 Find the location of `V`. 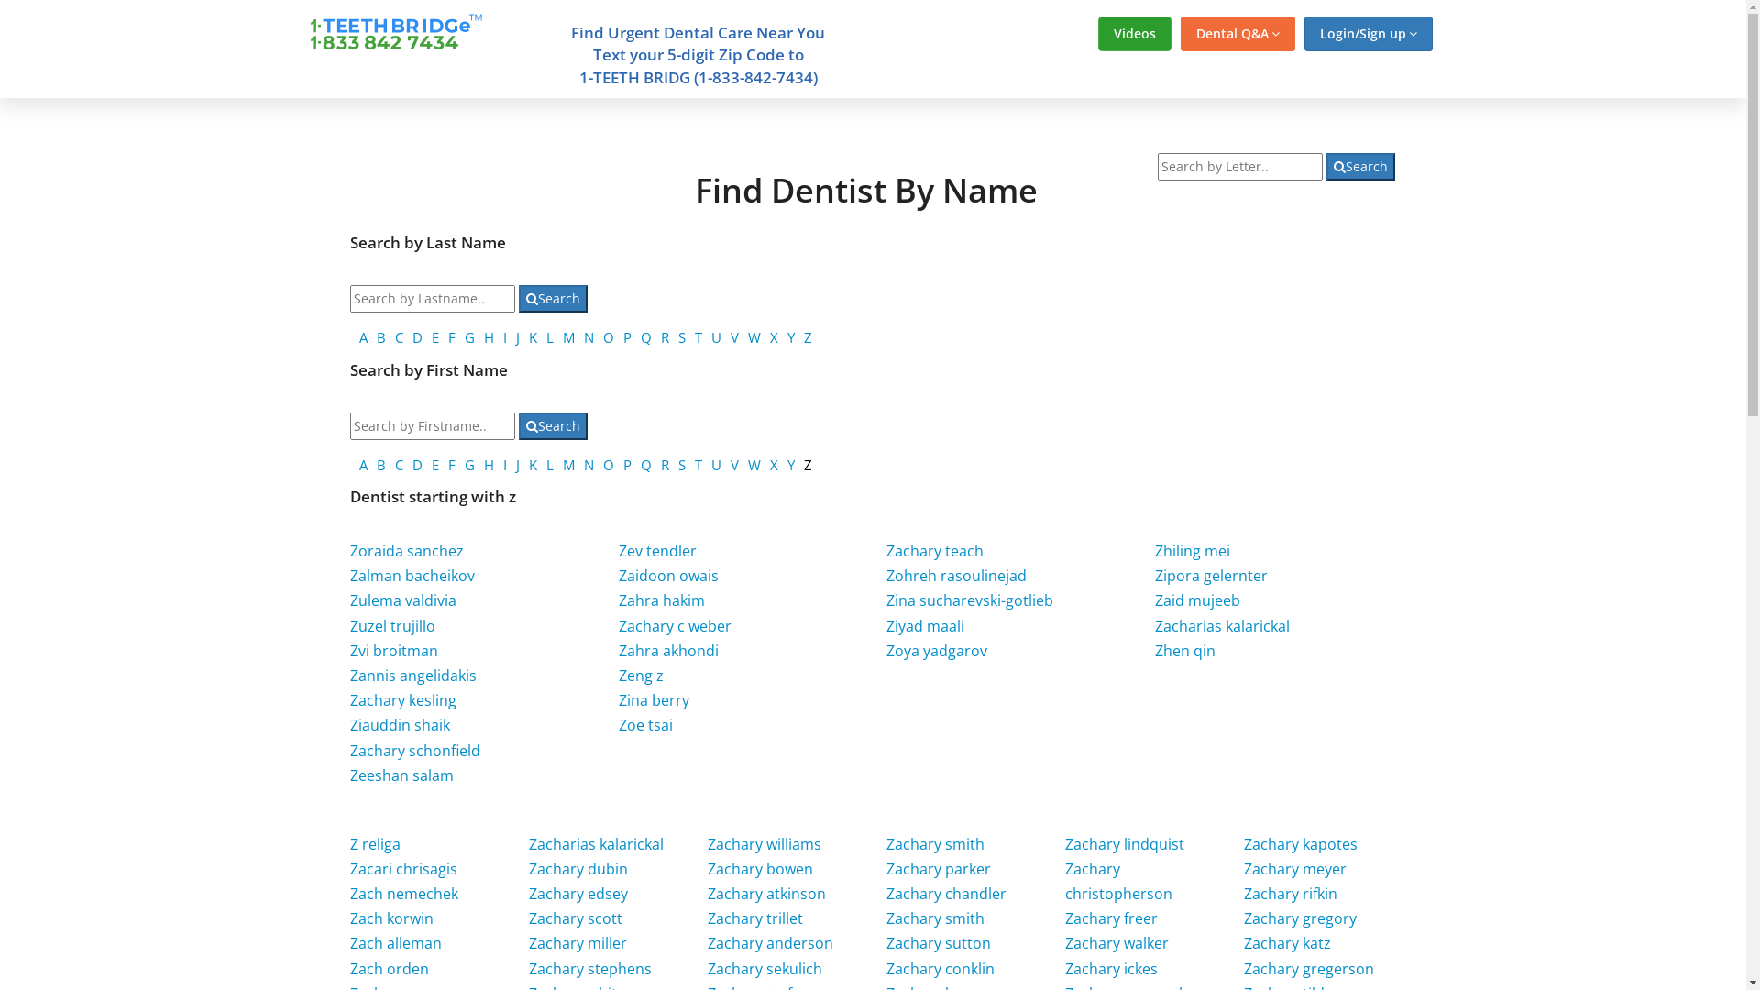

V is located at coordinates (735, 465).